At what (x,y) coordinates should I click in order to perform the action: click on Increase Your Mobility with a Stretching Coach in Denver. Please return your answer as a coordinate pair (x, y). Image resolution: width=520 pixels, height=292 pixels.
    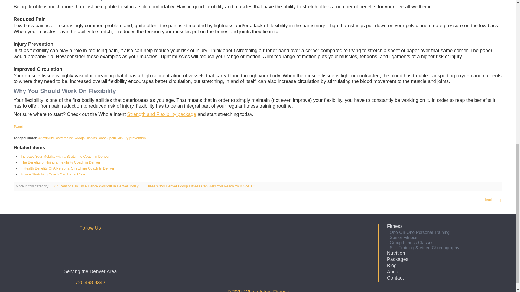
    Looking at the image, I should click on (65, 156).